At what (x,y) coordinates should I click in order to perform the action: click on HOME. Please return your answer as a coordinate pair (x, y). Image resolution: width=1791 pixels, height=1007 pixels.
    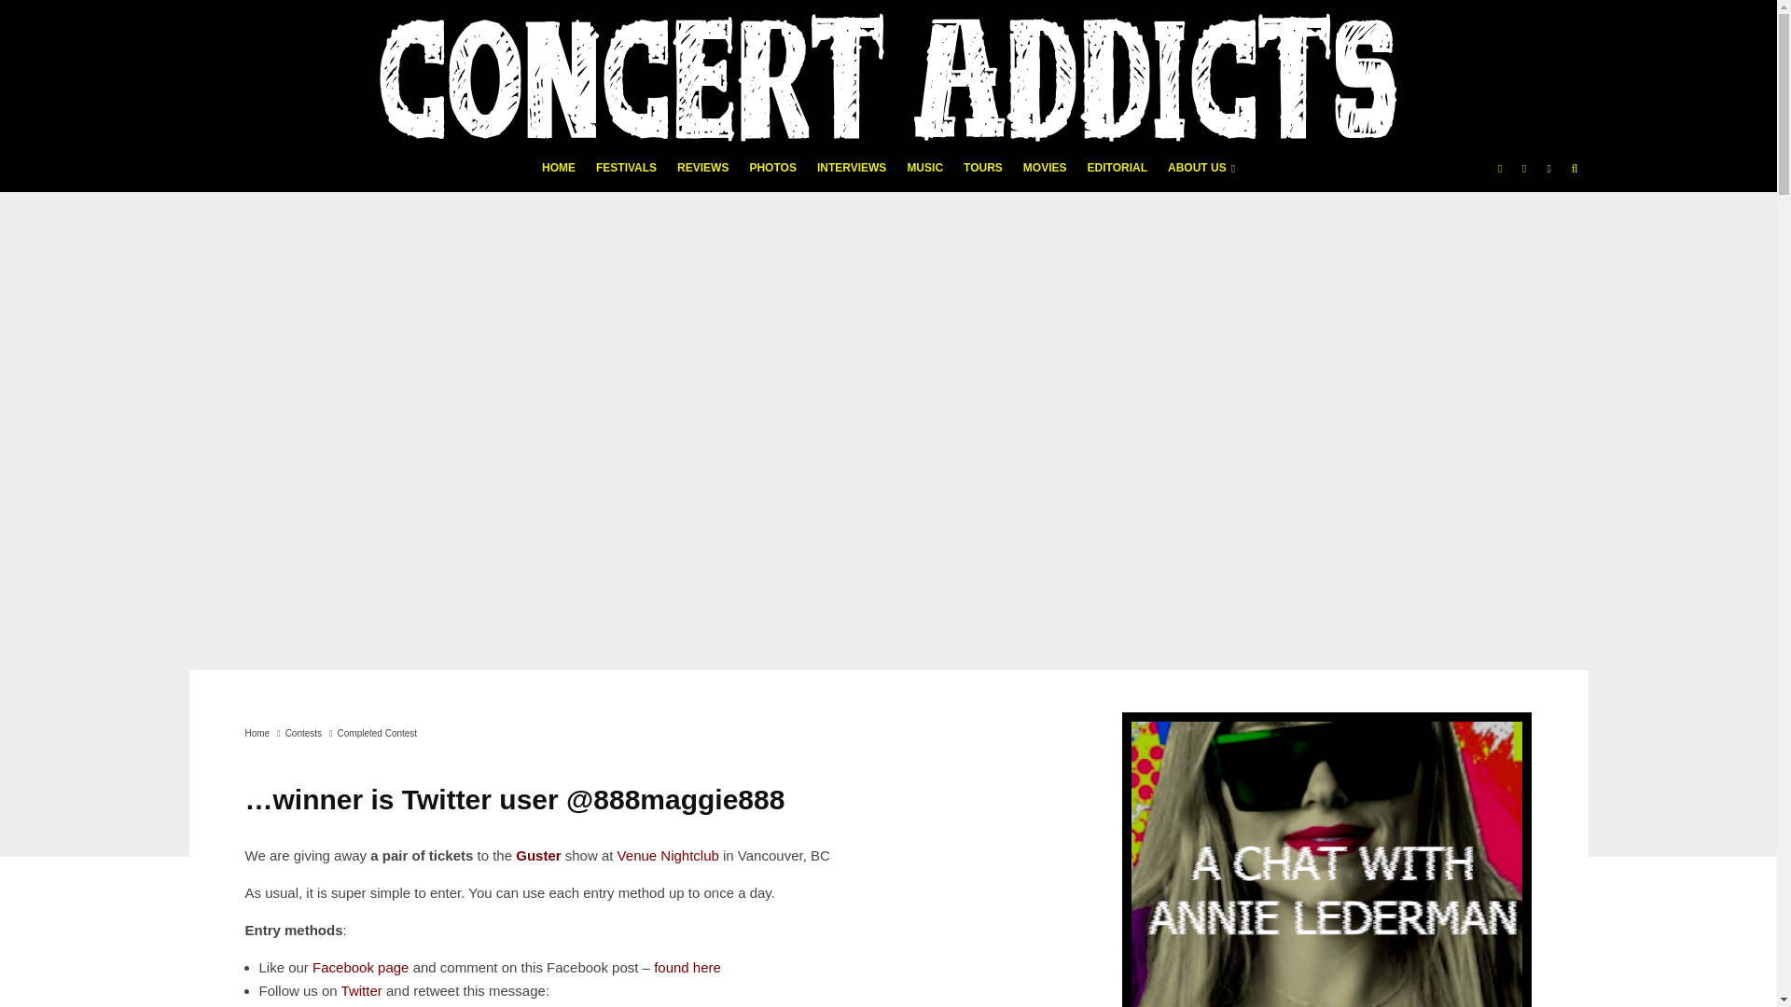
    Looking at the image, I should click on (558, 173).